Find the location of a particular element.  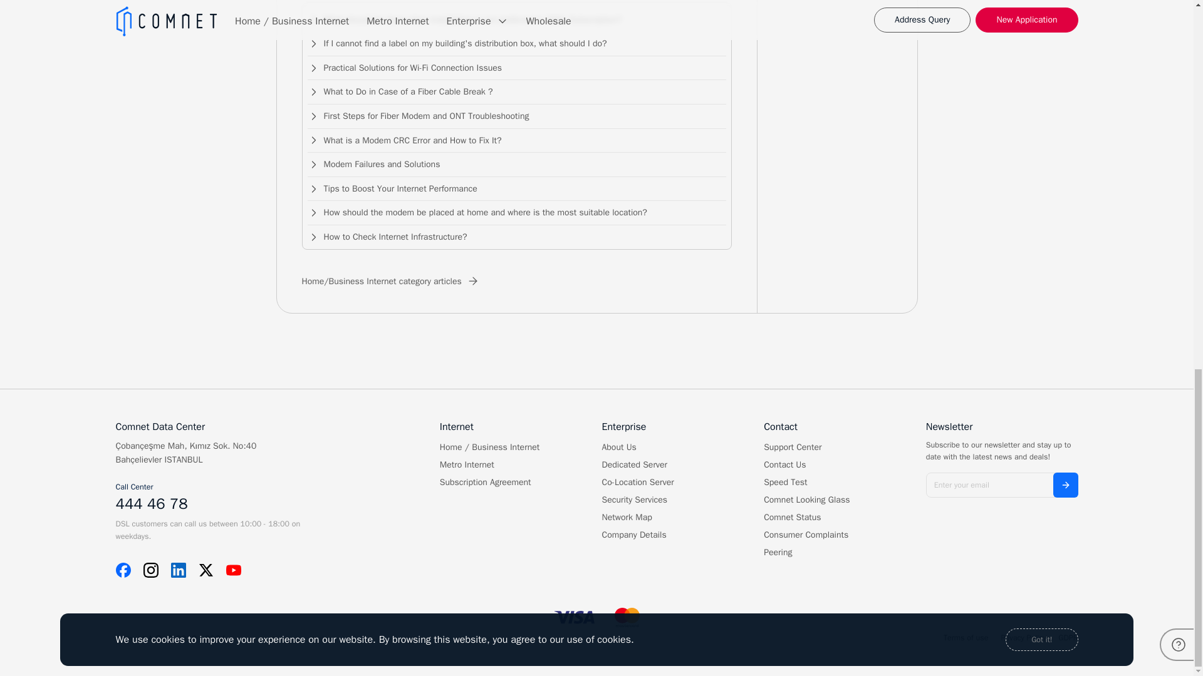

Linkedin is located at coordinates (178, 570).